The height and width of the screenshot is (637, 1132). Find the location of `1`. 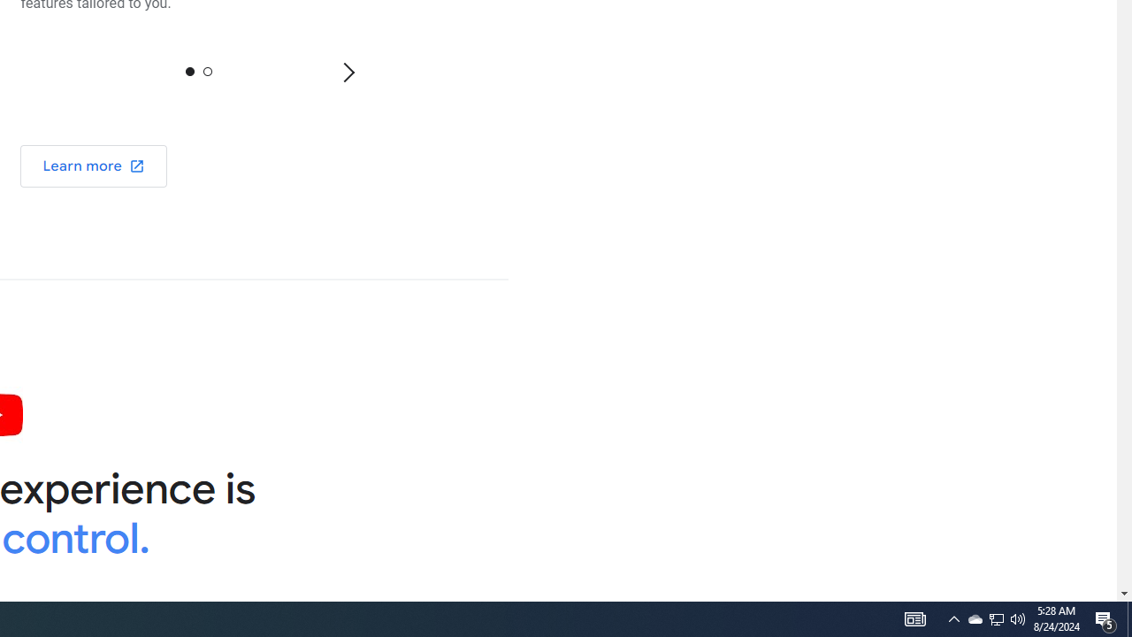

1 is located at coordinates (207, 71).